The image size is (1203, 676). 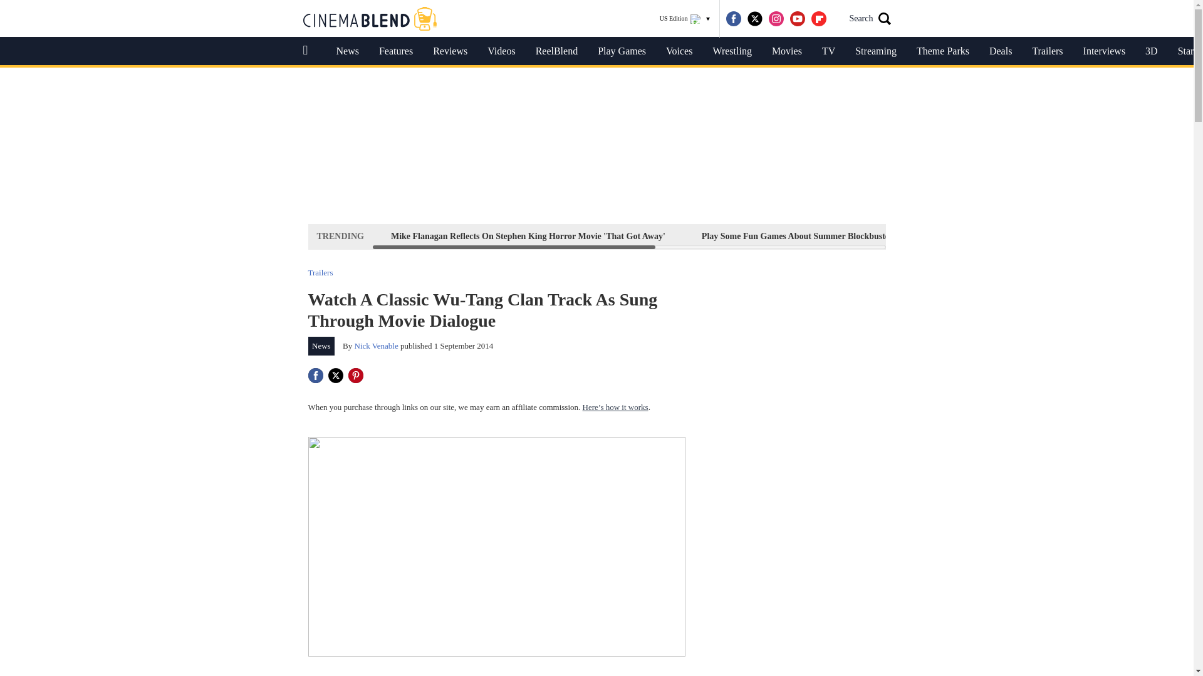 What do you see at coordinates (876, 51) in the screenshot?
I see `Streaming` at bounding box center [876, 51].